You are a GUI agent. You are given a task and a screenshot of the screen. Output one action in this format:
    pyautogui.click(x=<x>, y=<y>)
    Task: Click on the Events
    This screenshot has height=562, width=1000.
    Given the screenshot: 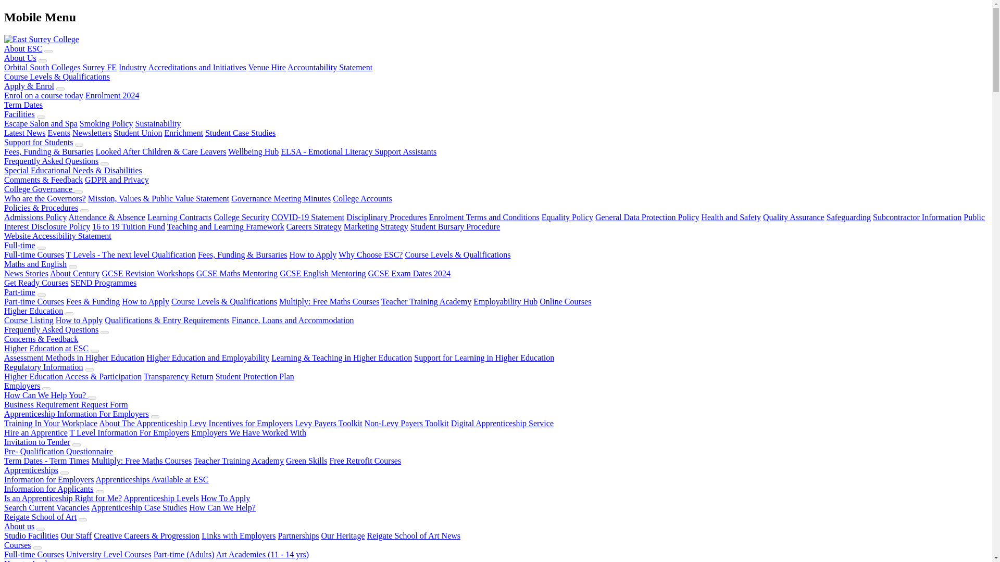 What is the action you would take?
    pyautogui.click(x=59, y=133)
    